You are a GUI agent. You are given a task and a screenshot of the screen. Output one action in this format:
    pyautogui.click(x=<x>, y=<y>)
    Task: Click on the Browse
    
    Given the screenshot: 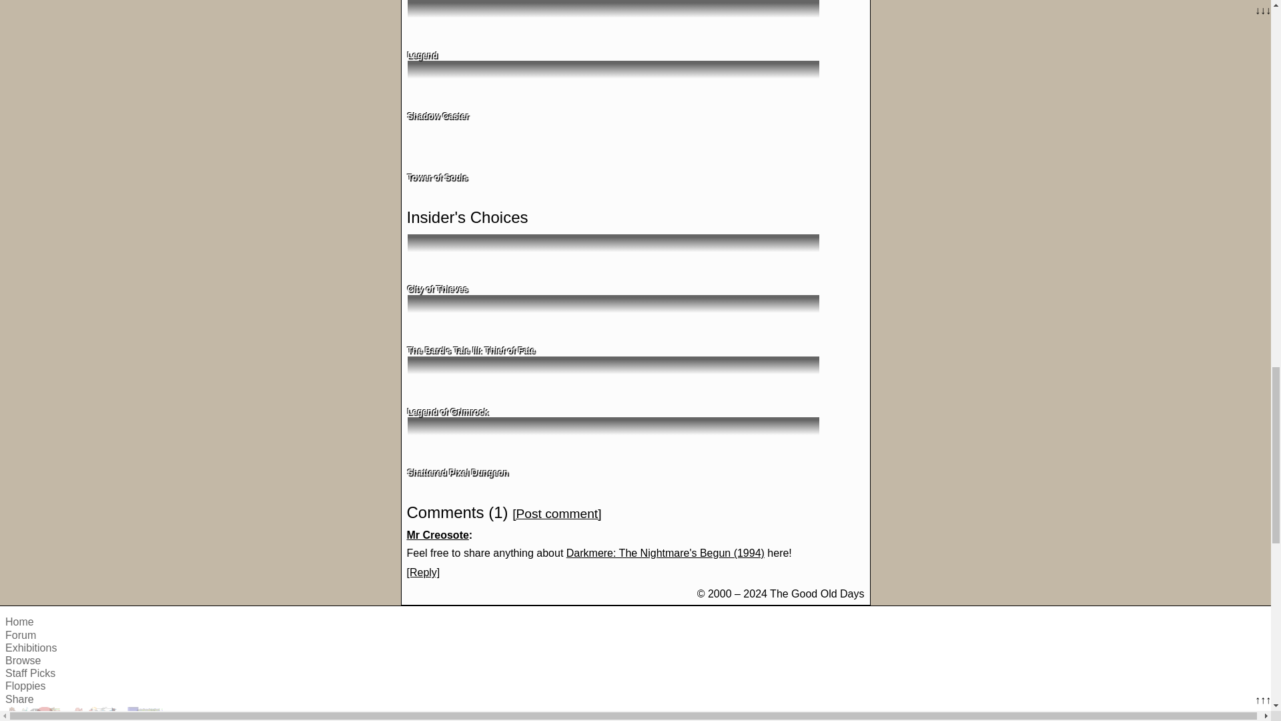 What is the action you would take?
    pyautogui.click(x=23, y=660)
    